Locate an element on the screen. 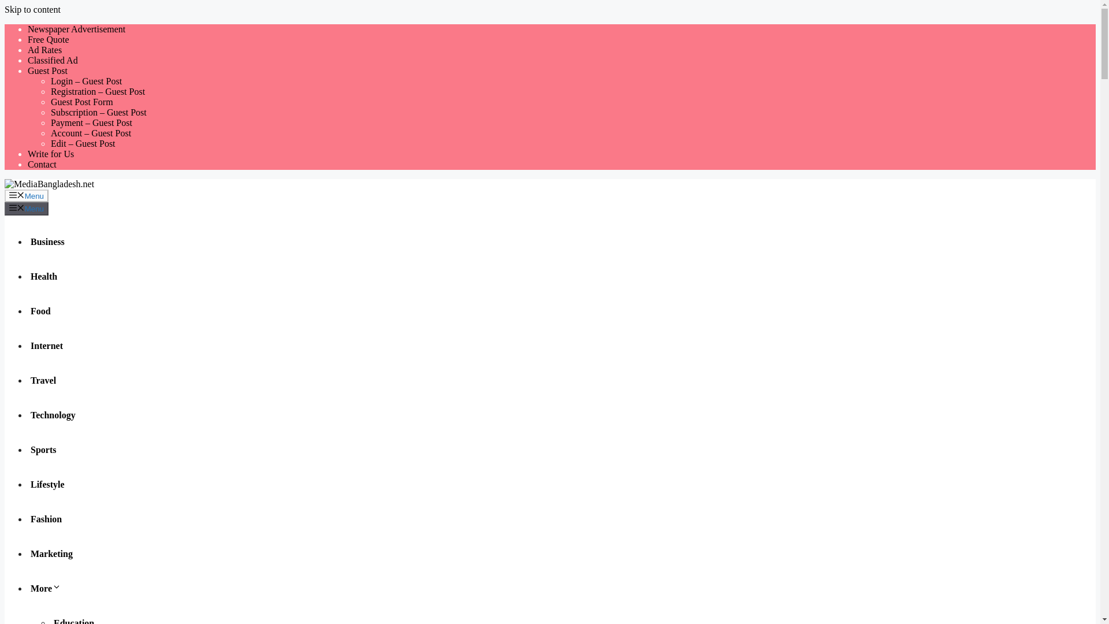 This screenshot has height=624, width=1109. Guest Post Form is located at coordinates (82, 102).